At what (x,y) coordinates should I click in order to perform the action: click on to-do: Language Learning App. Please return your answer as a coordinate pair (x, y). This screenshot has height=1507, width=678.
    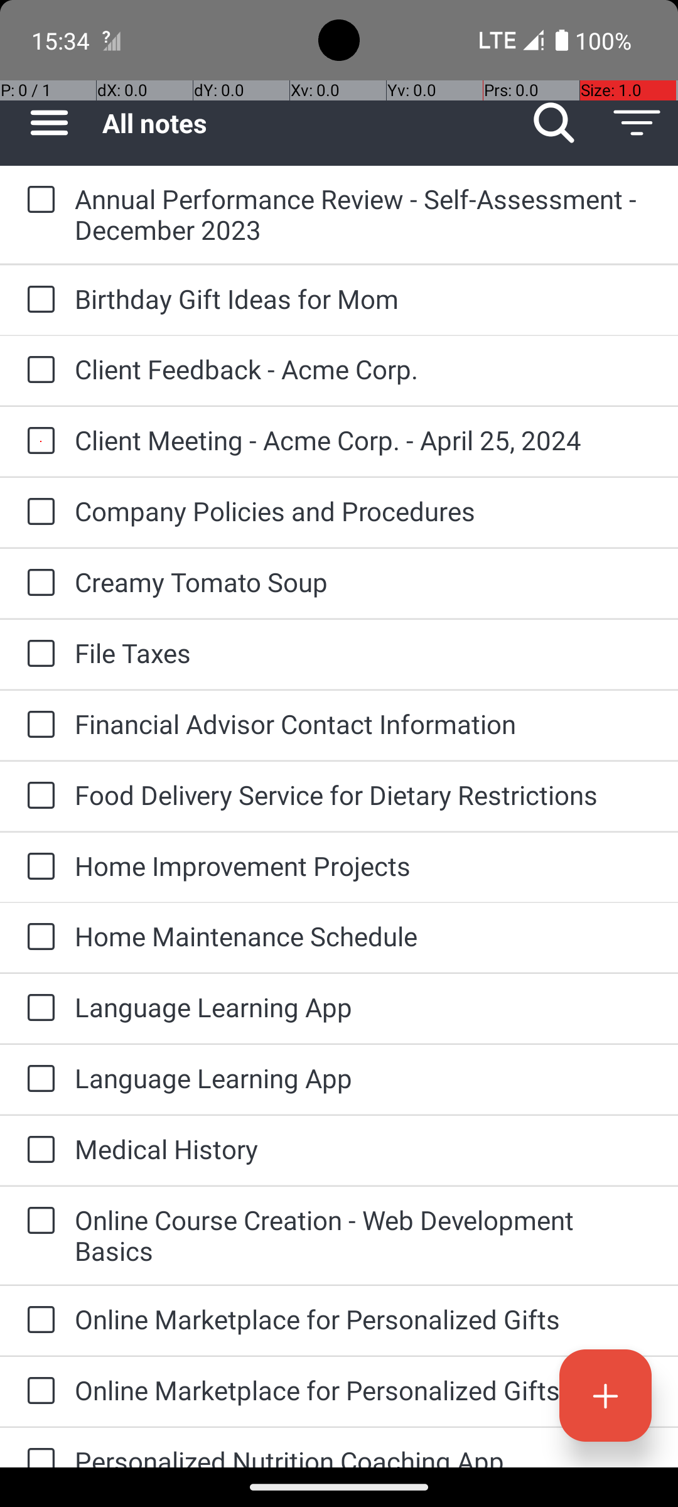
    Looking at the image, I should click on (38, 1008).